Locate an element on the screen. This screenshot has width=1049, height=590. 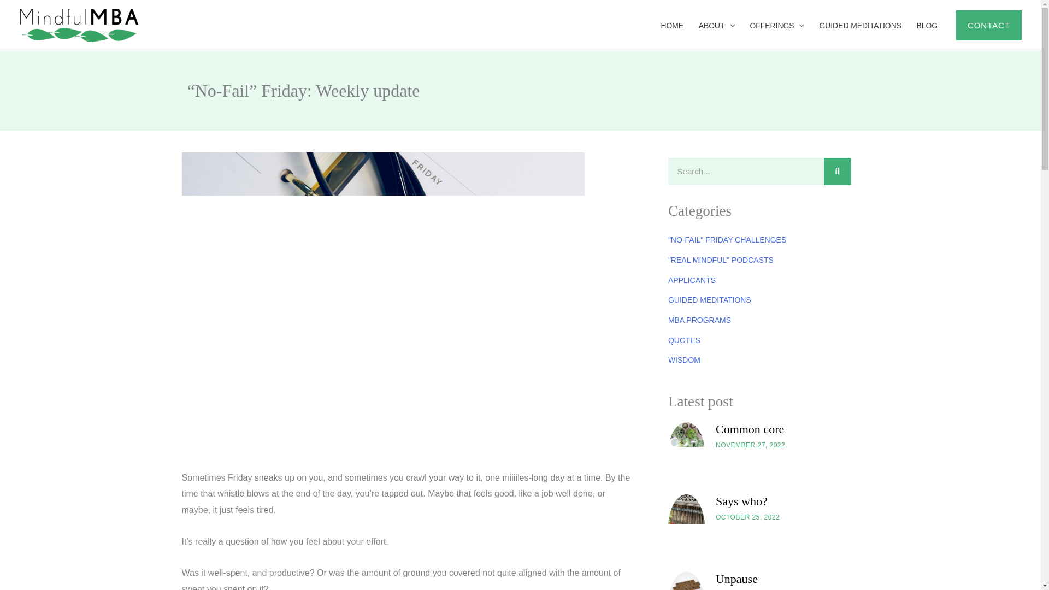
"REAL MINDFUL" PODCASTS is located at coordinates (721, 259).